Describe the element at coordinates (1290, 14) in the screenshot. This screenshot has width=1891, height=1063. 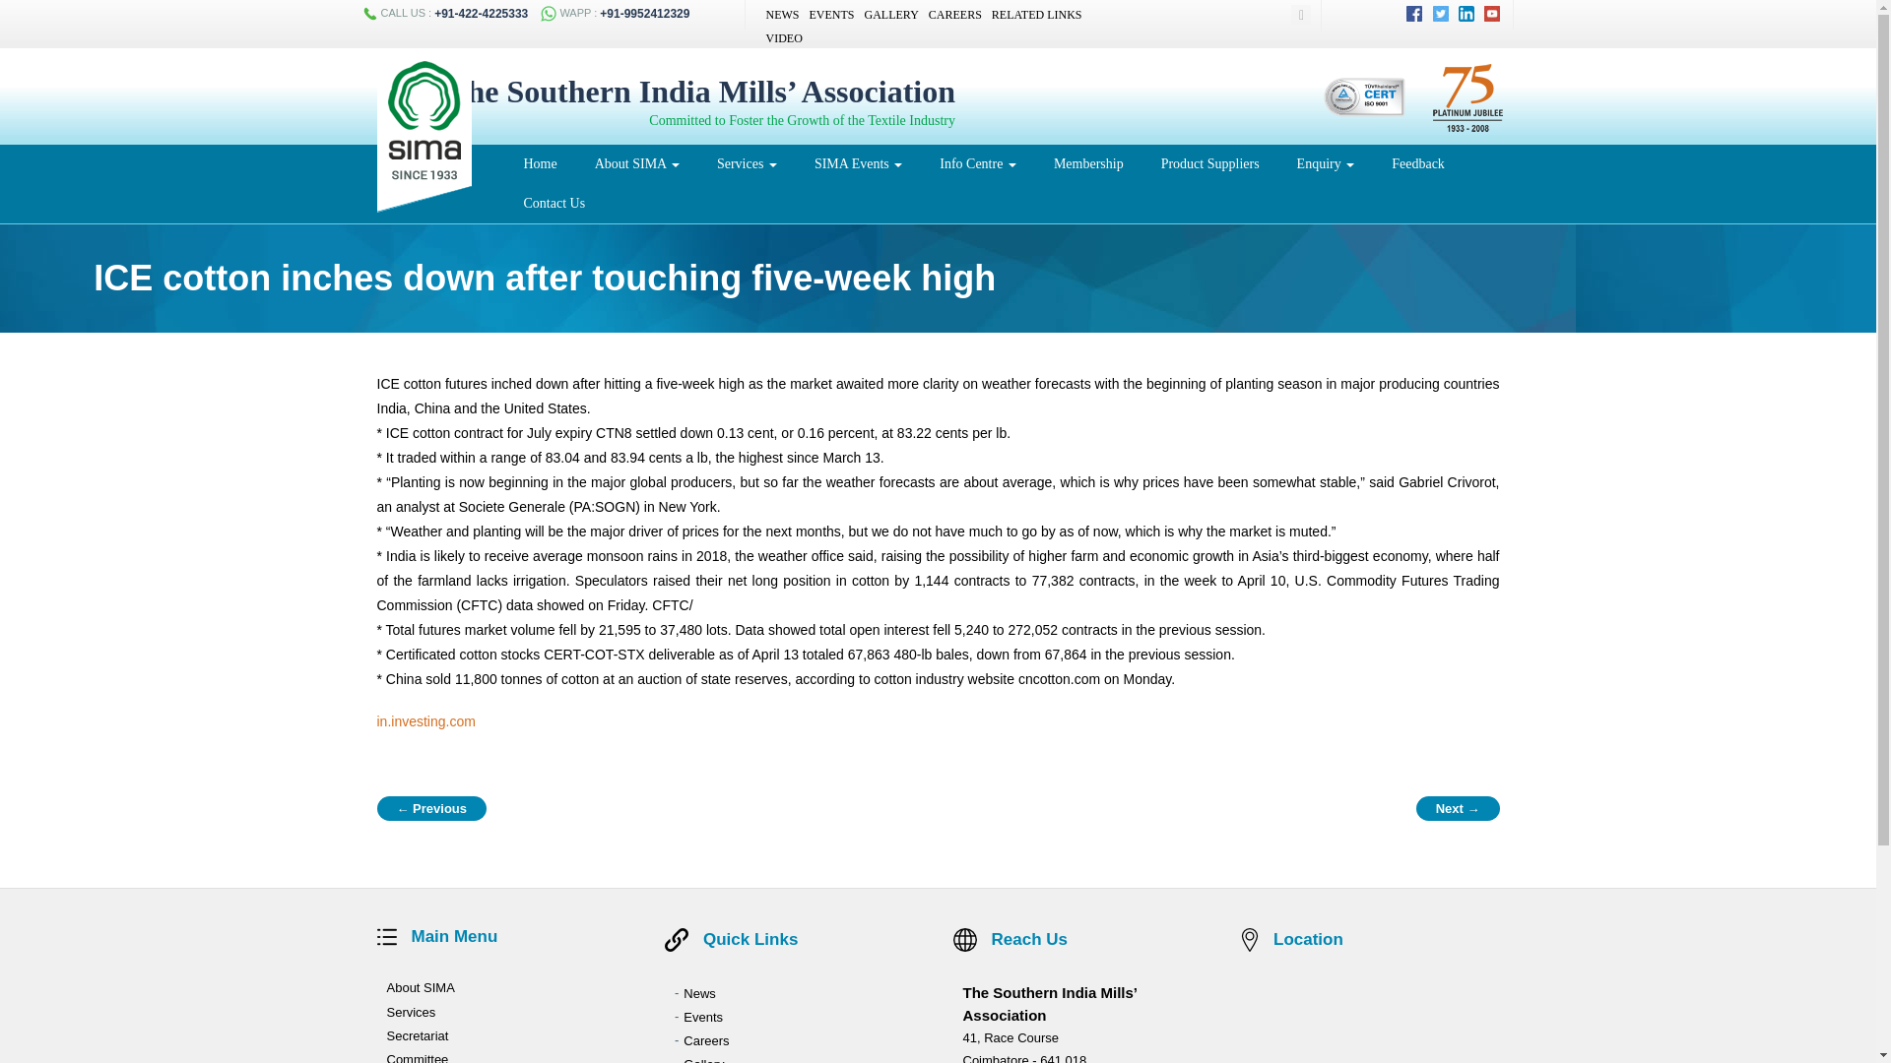
I see `Search here...` at that location.